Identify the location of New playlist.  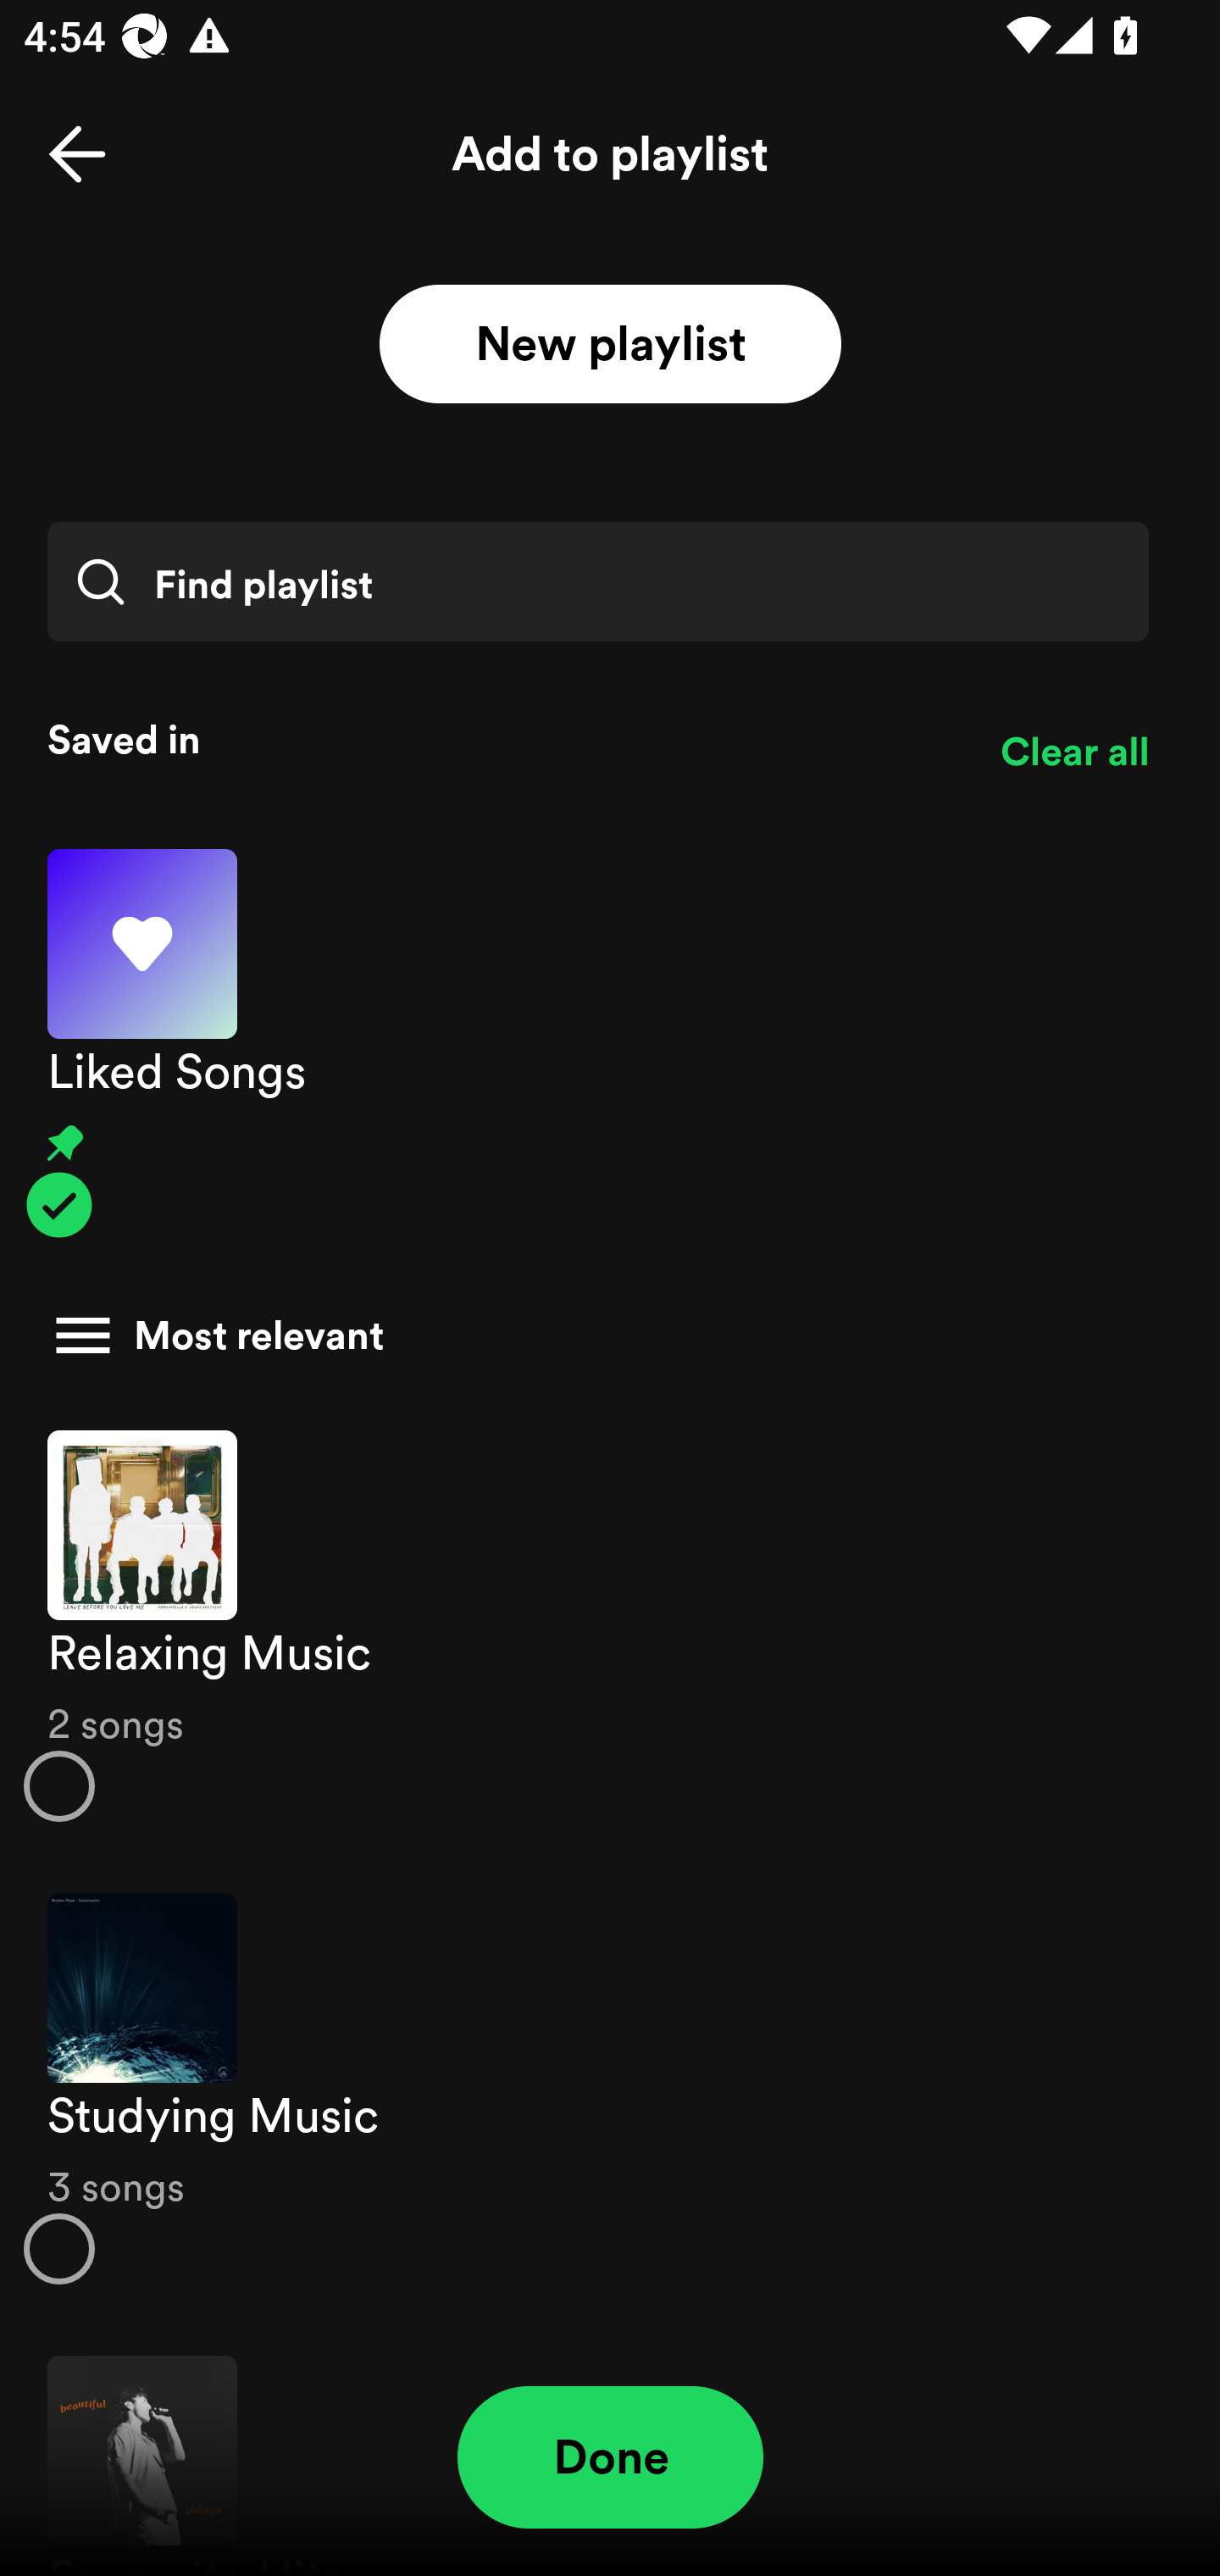
(610, 345).